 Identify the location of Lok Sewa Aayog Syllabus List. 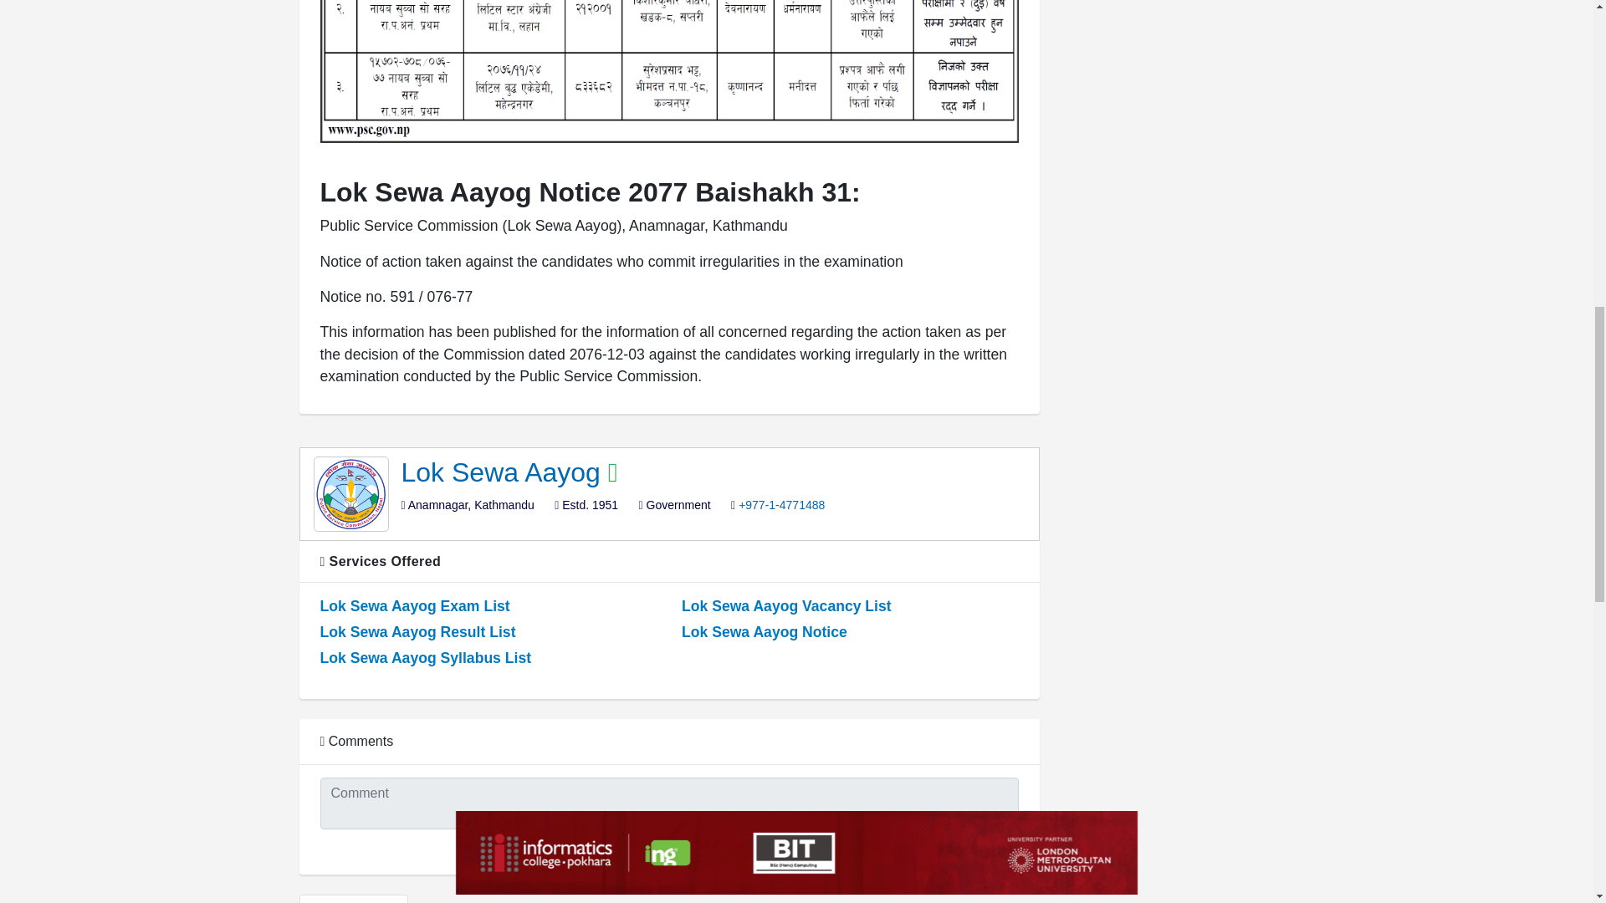
(425, 657).